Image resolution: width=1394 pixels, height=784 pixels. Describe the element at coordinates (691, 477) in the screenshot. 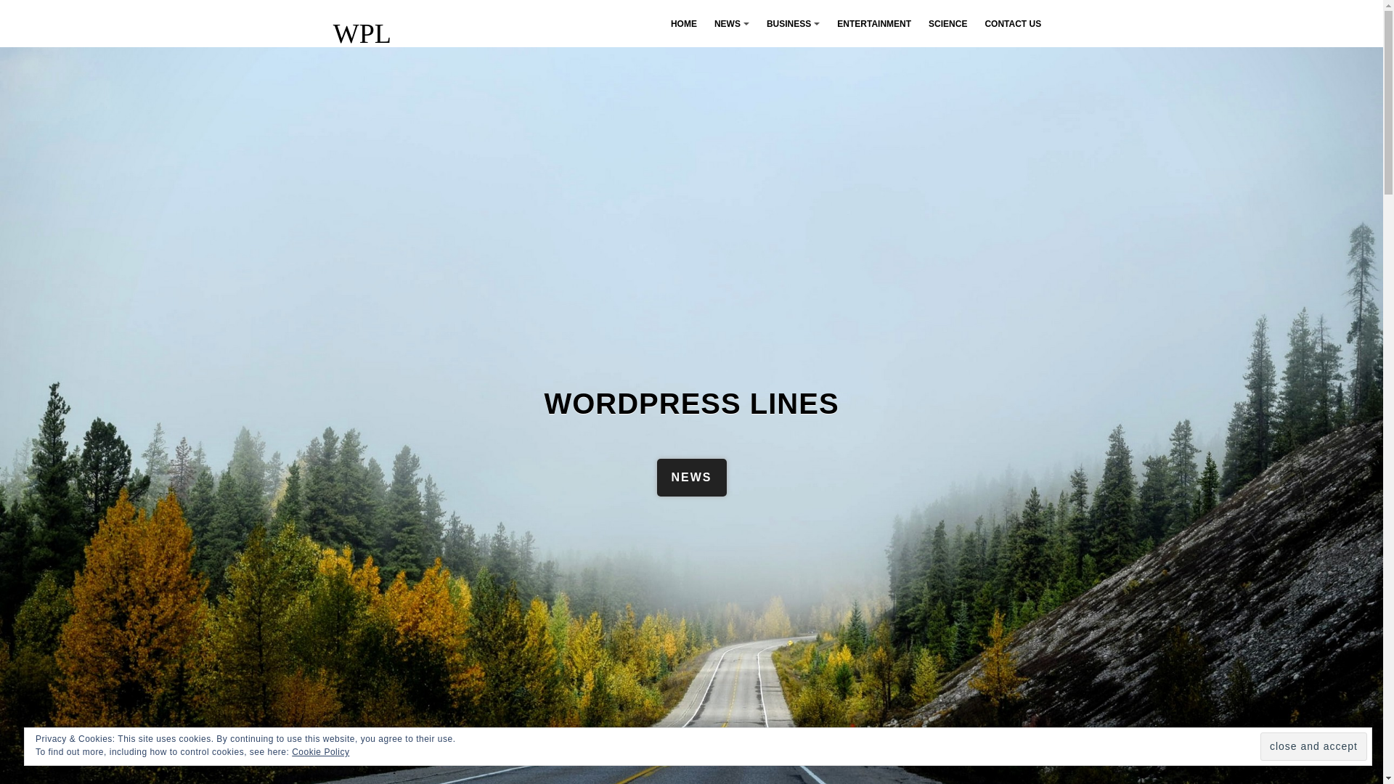

I see `NEWS` at that location.